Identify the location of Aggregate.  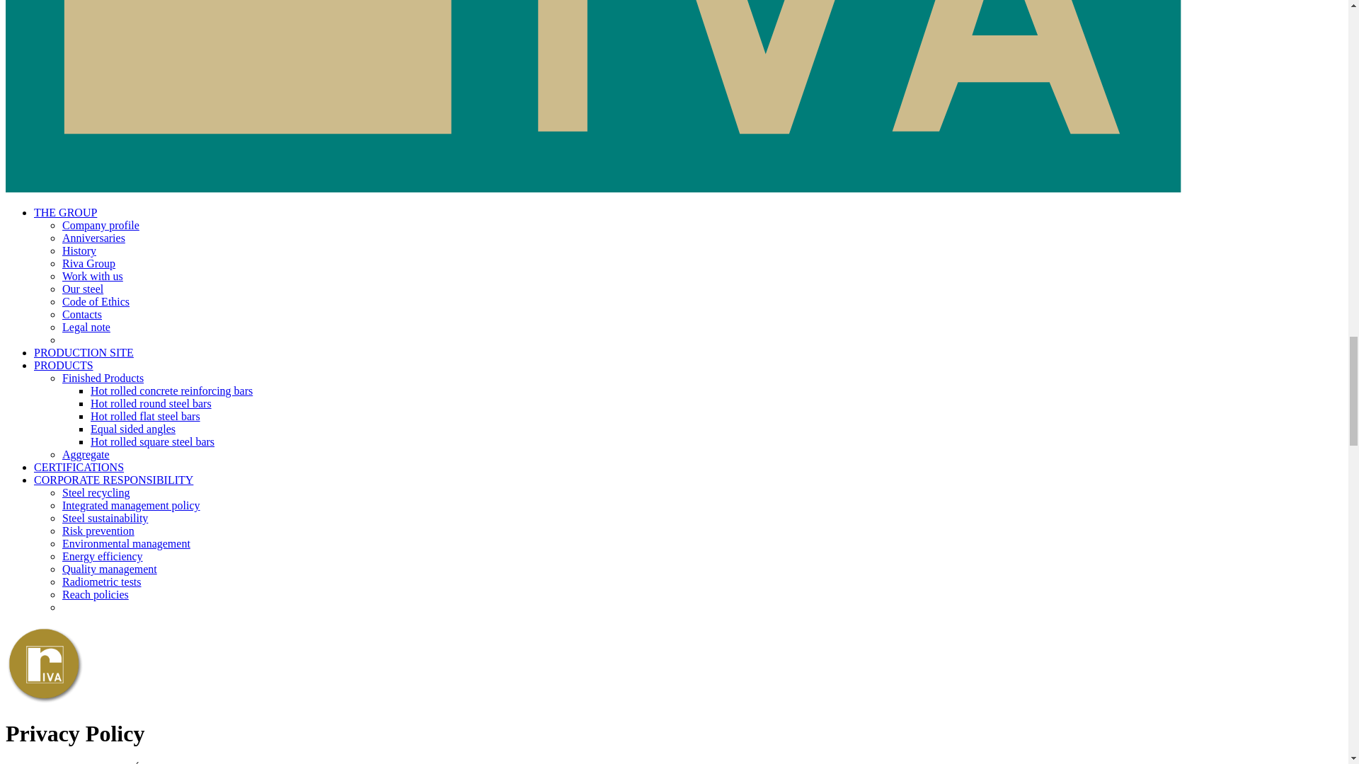
(86, 454).